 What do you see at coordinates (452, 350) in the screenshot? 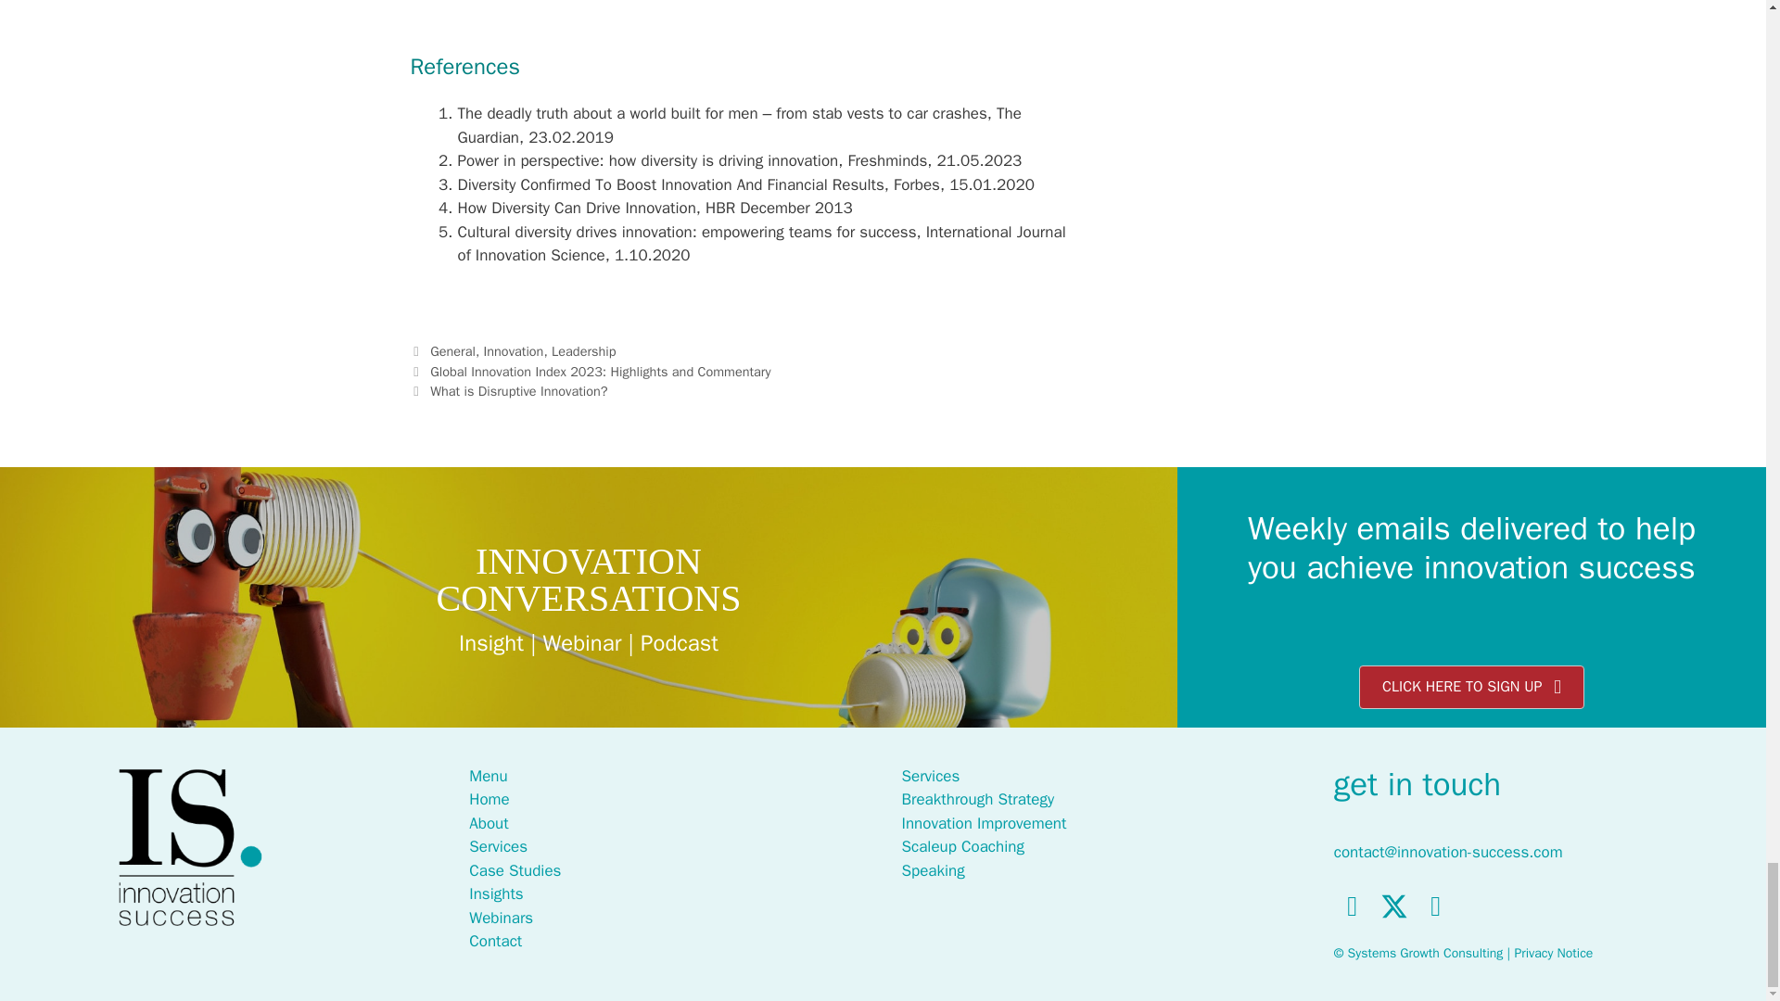
I see `General` at bounding box center [452, 350].